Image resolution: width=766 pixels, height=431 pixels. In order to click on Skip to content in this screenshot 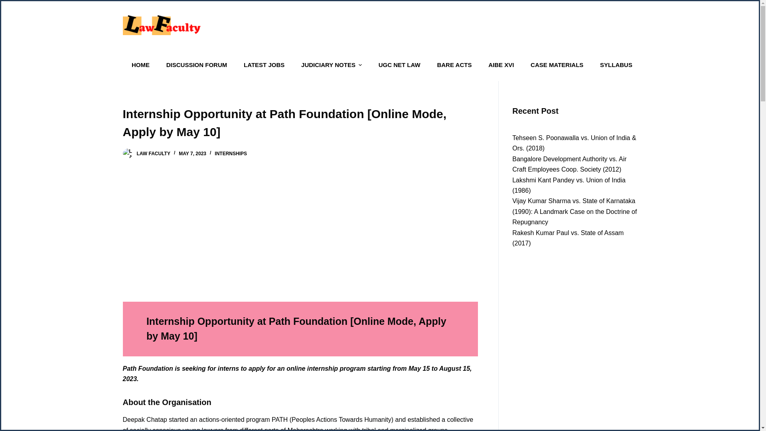, I will do `click(8, 4)`.